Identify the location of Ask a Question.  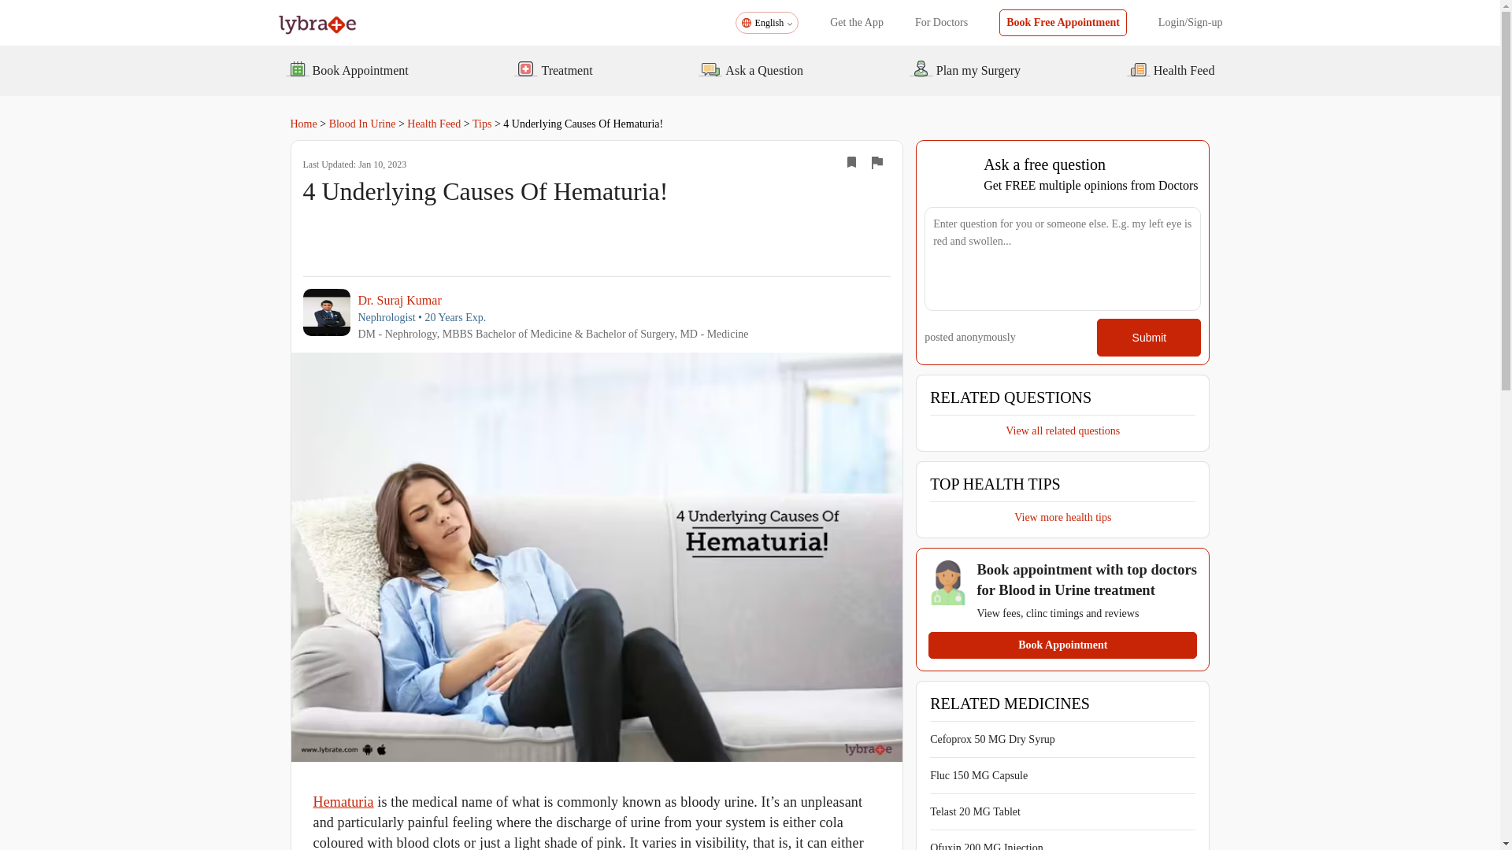
(750, 70).